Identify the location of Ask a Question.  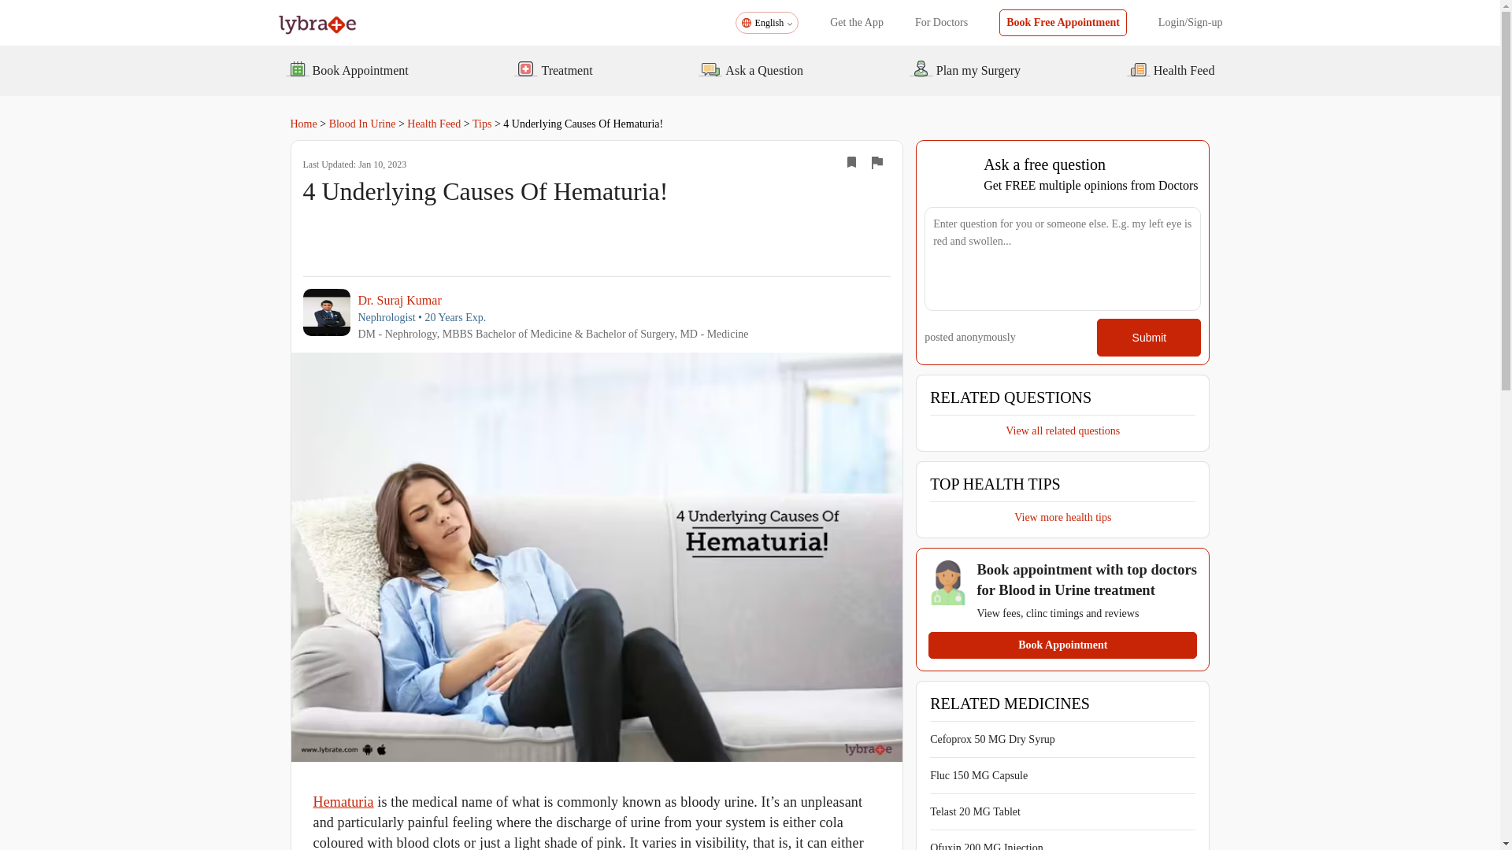
(750, 70).